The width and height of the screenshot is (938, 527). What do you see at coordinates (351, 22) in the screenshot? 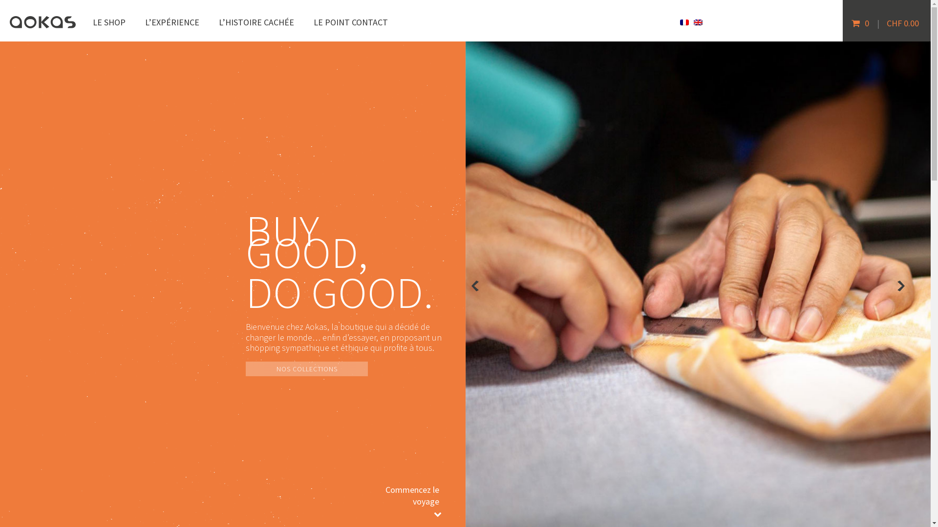
I see `LE POINT CONTACT` at bounding box center [351, 22].